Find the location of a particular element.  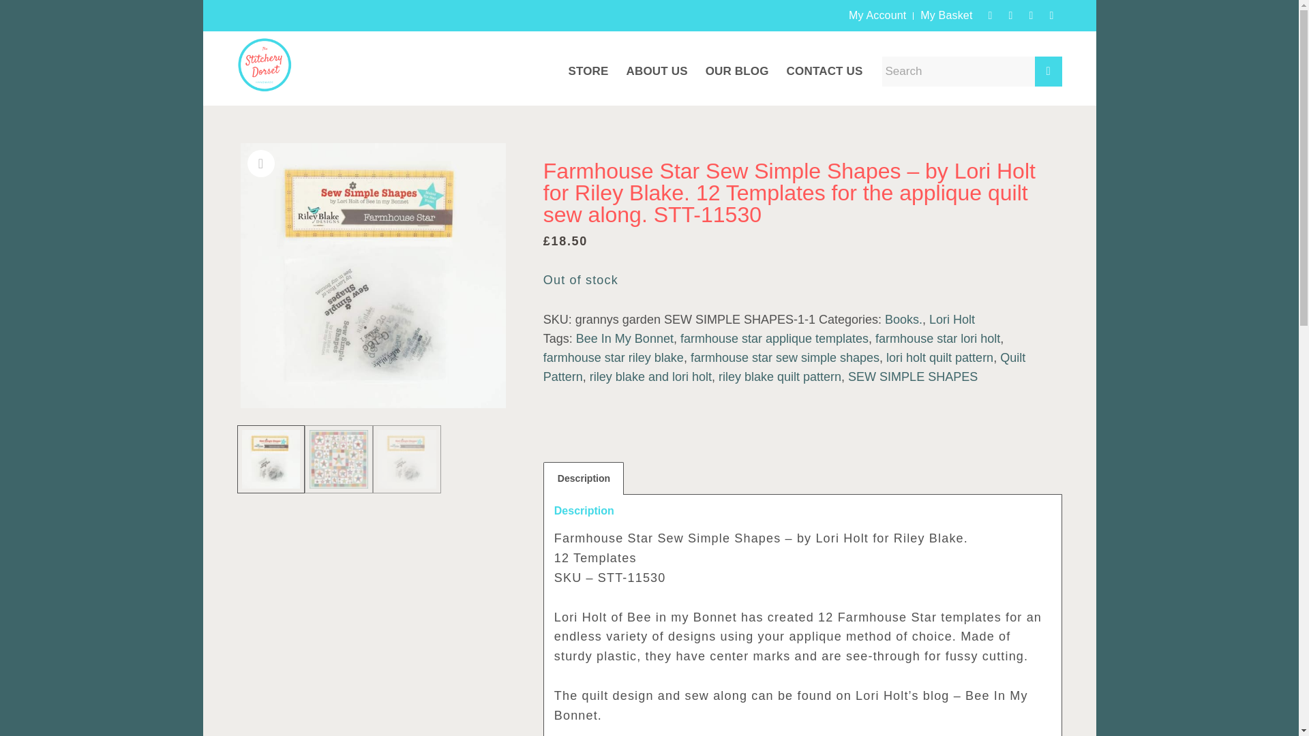

CONTACT US is located at coordinates (824, 61).